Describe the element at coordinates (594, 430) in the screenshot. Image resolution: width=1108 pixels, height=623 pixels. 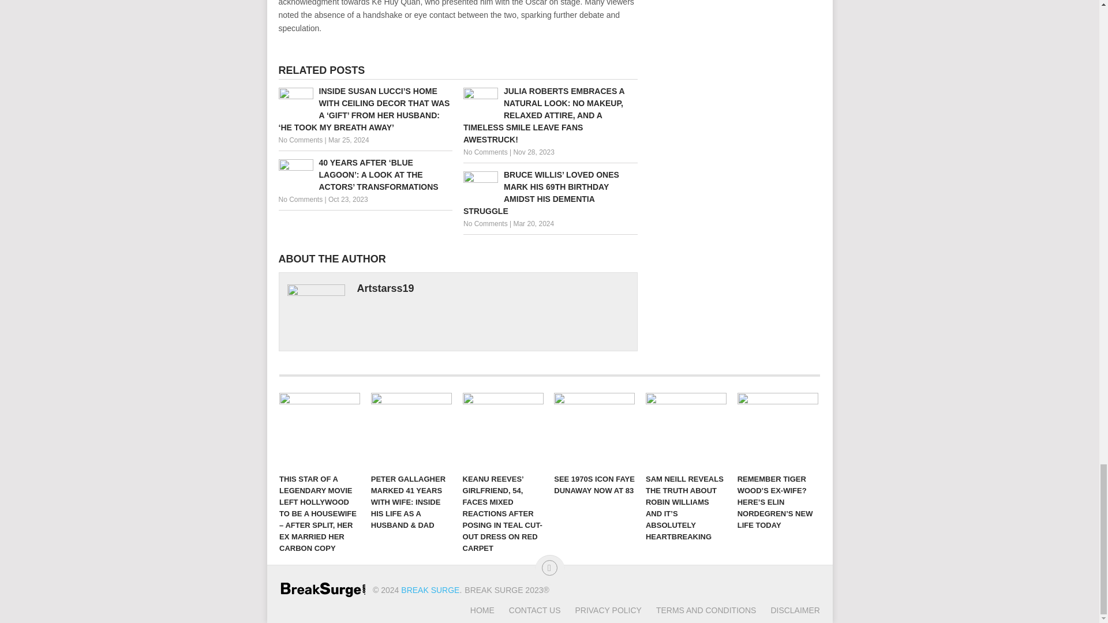
I see `SEE 1970S ICON FAYE DUNAWAY NOW AT 83` at that location.